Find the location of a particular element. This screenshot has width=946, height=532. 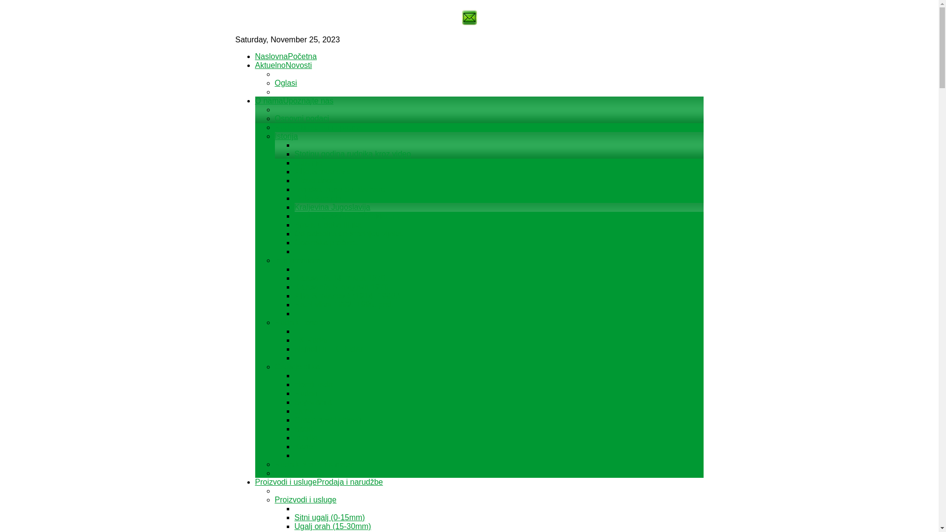

In memoriam is located at coordinates (298, 260).